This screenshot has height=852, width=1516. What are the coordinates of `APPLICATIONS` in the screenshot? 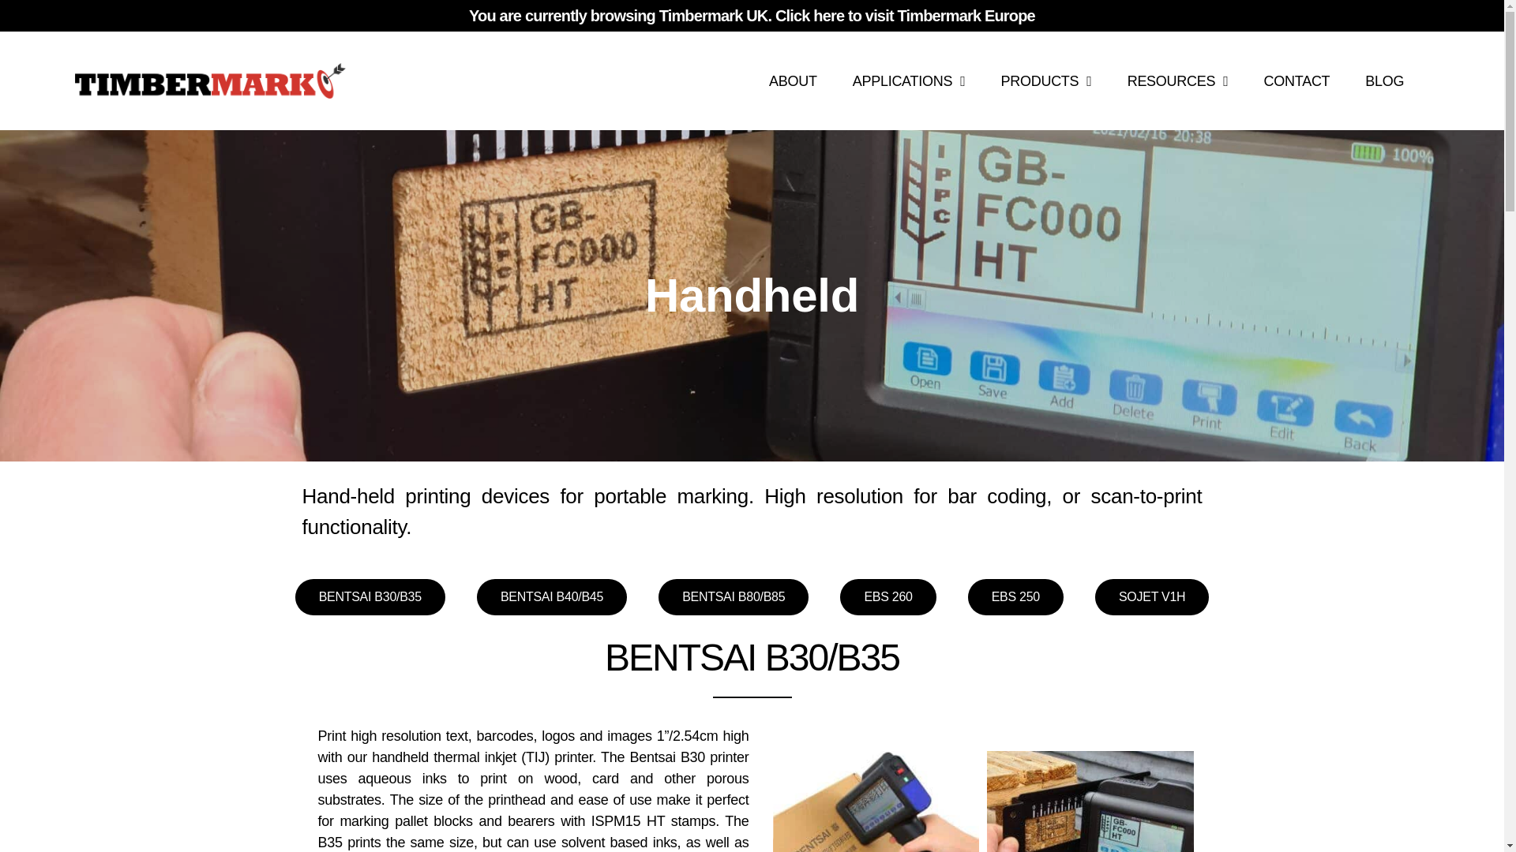 It's located at (908, 80).